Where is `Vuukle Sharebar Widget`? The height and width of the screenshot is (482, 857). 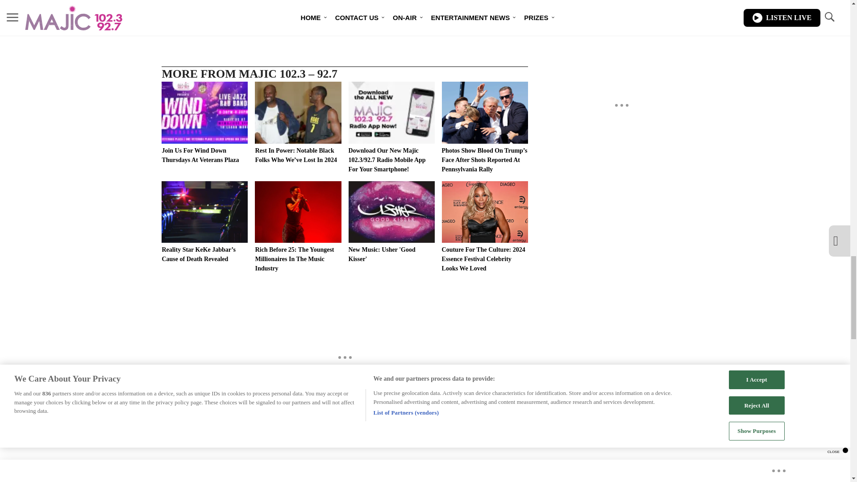 Vuukle Sharebar Widget is located at coordinates (345, 9).